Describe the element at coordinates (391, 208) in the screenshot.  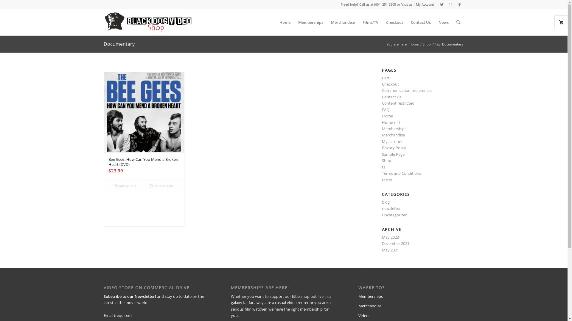
I see `newsletter` at that location.